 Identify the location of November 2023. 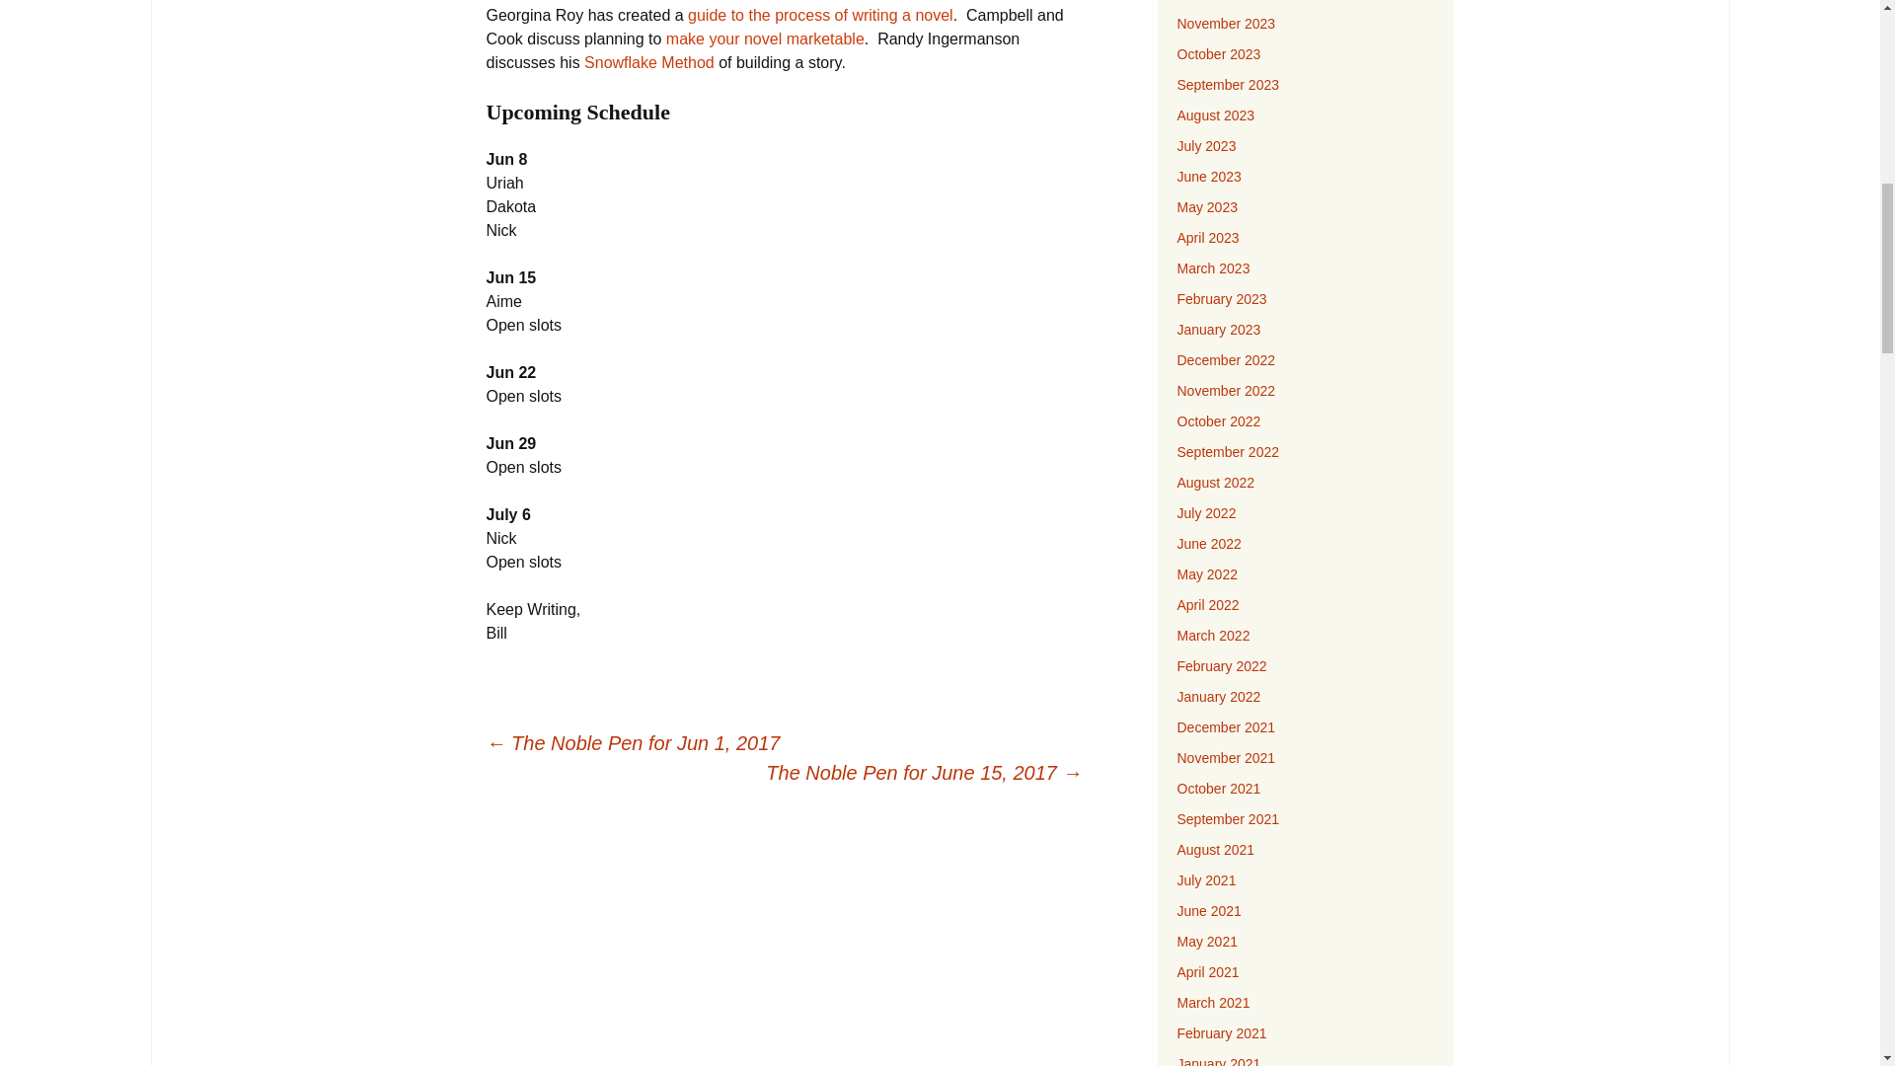
(1226, 24).